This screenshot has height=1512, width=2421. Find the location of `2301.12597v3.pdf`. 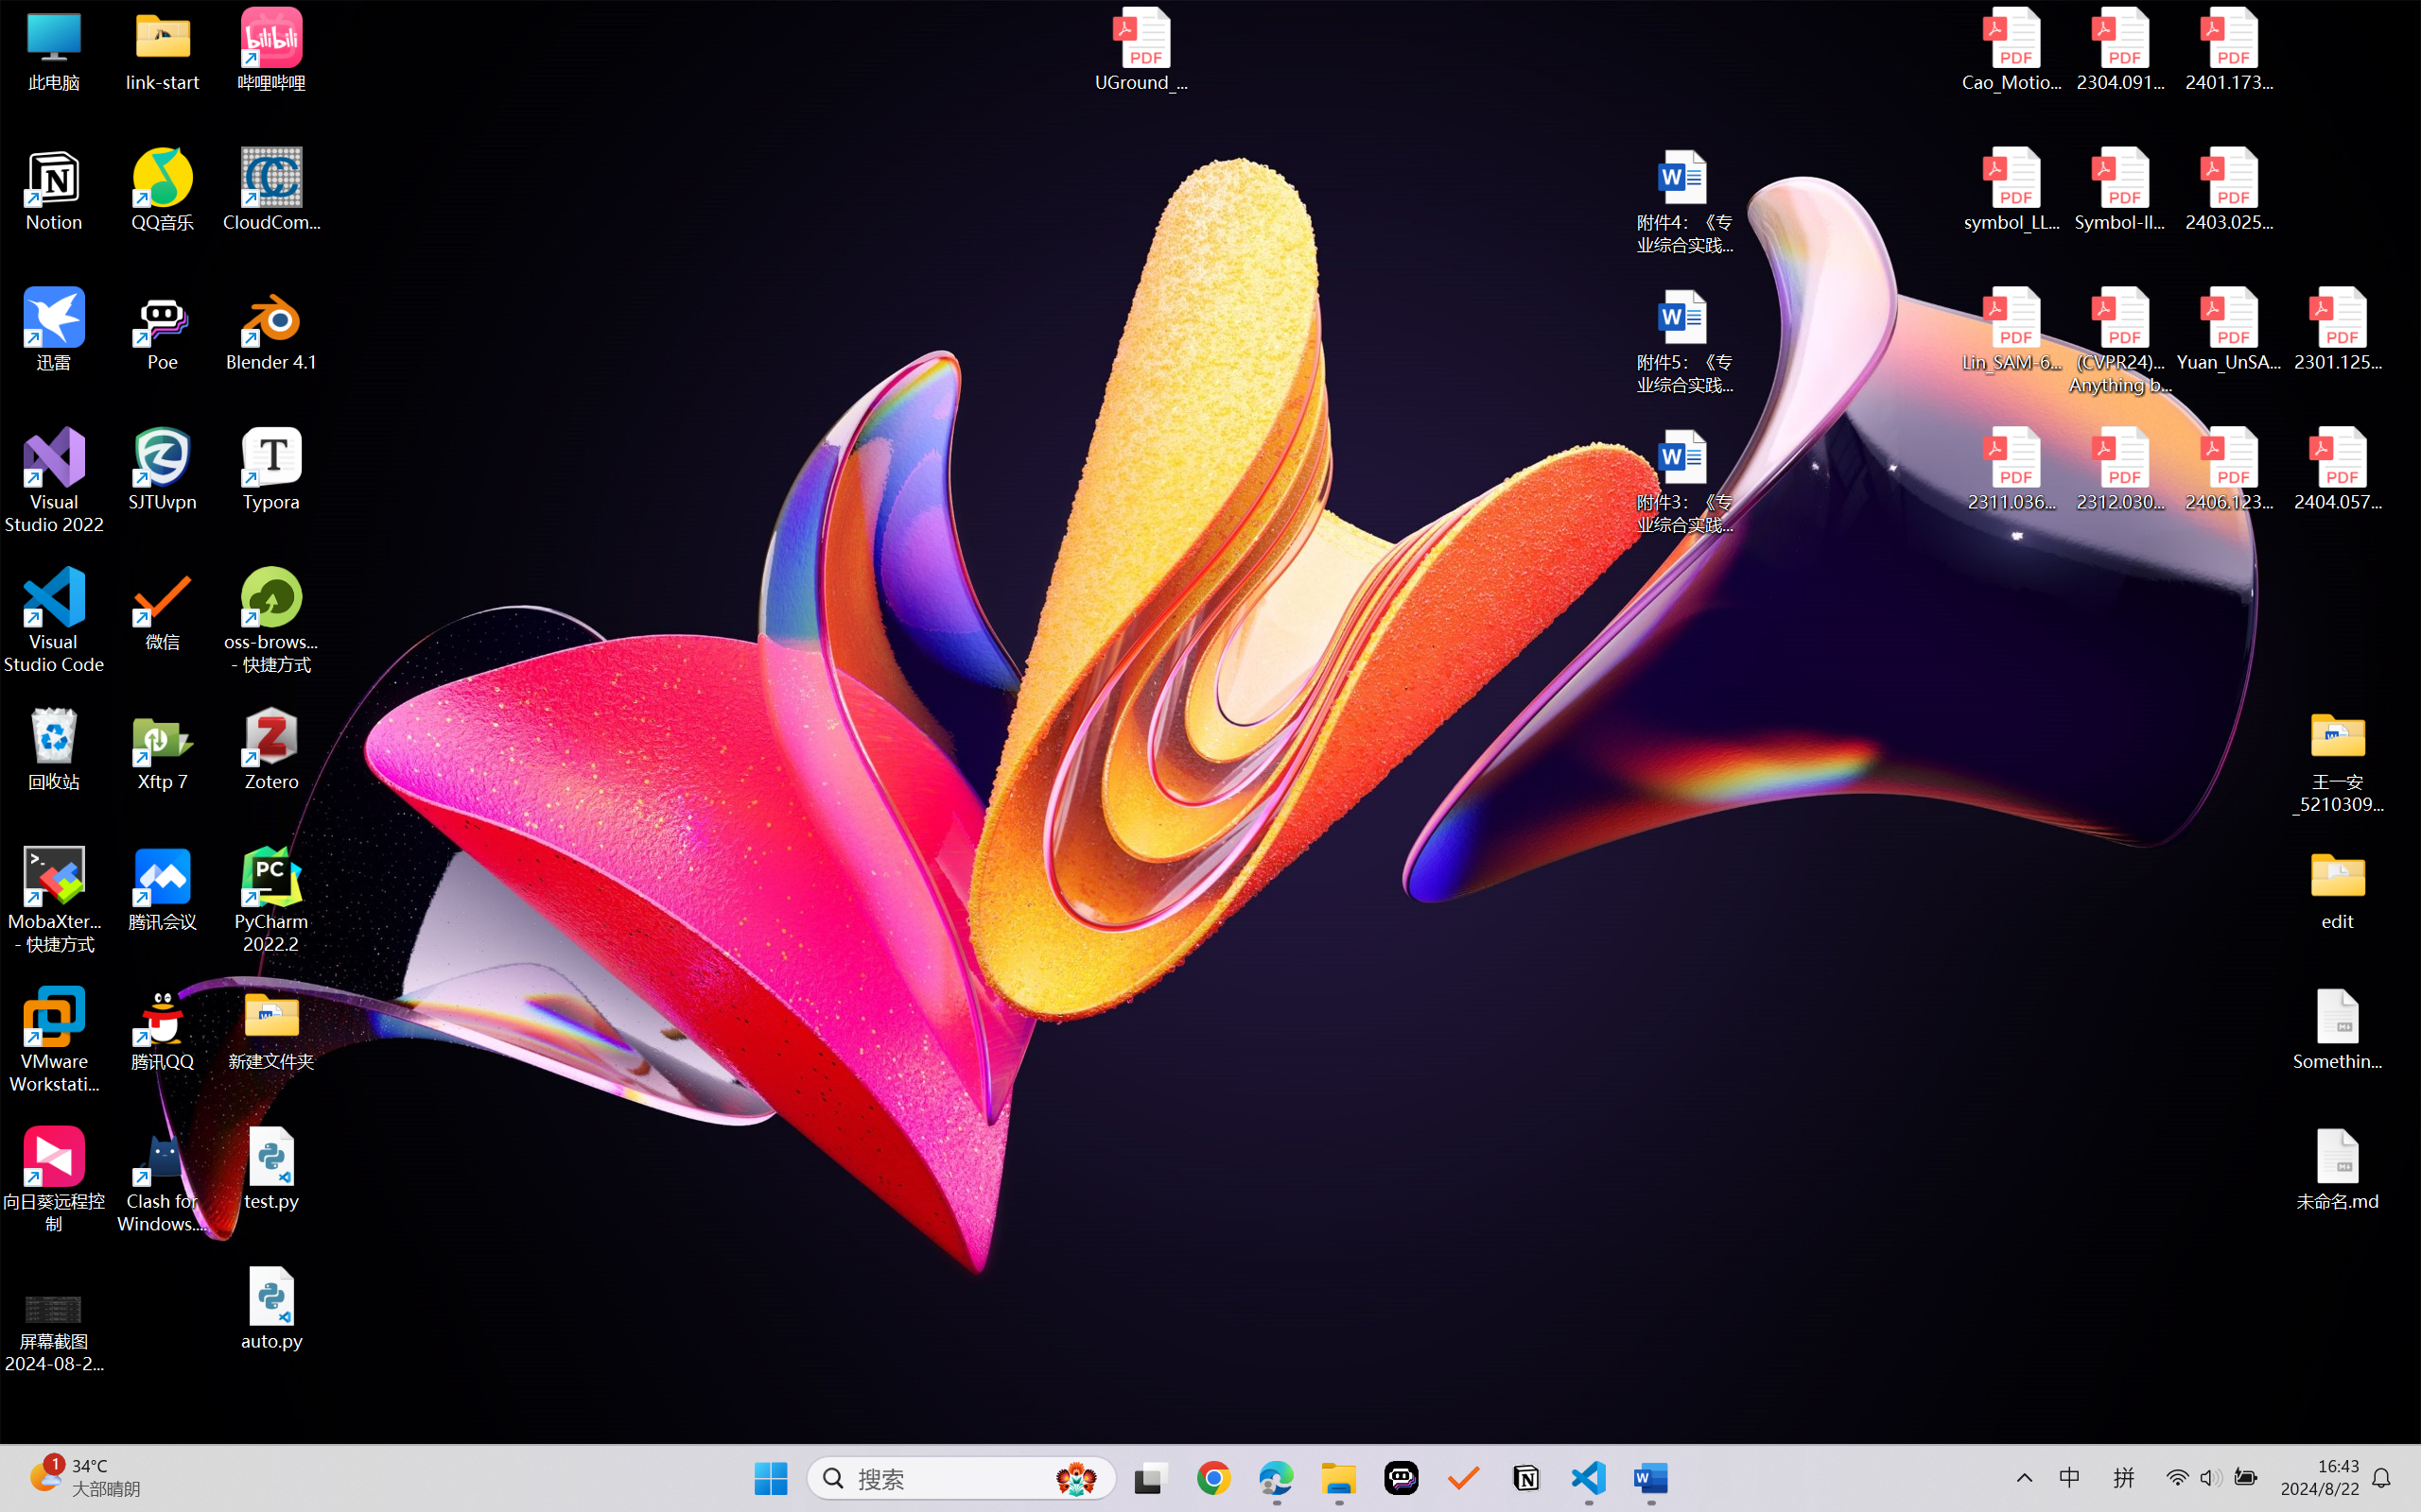

2301.12597v3.pdf is located at coordinates (2338, 329).